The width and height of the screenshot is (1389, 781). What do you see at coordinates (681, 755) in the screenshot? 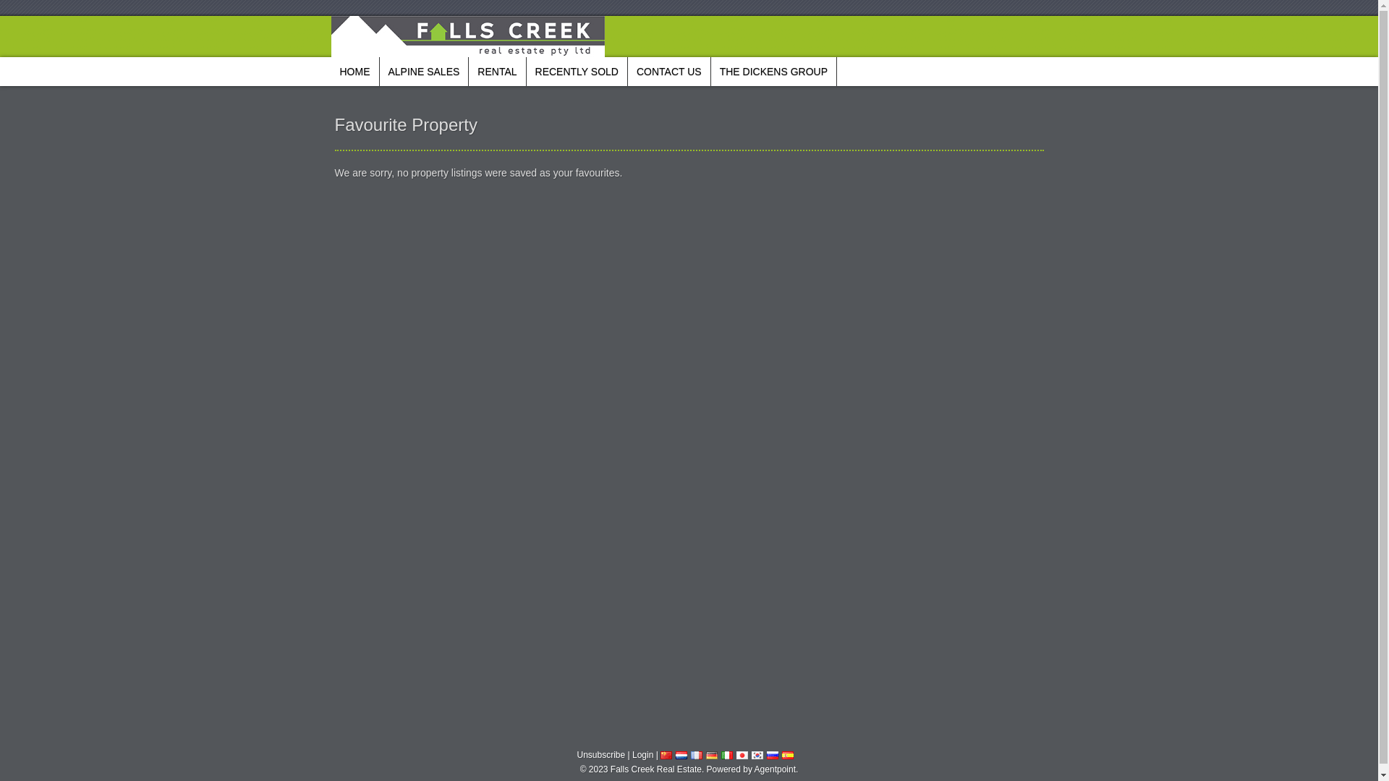
I see `Dutch` at bounding box center [681, 755].